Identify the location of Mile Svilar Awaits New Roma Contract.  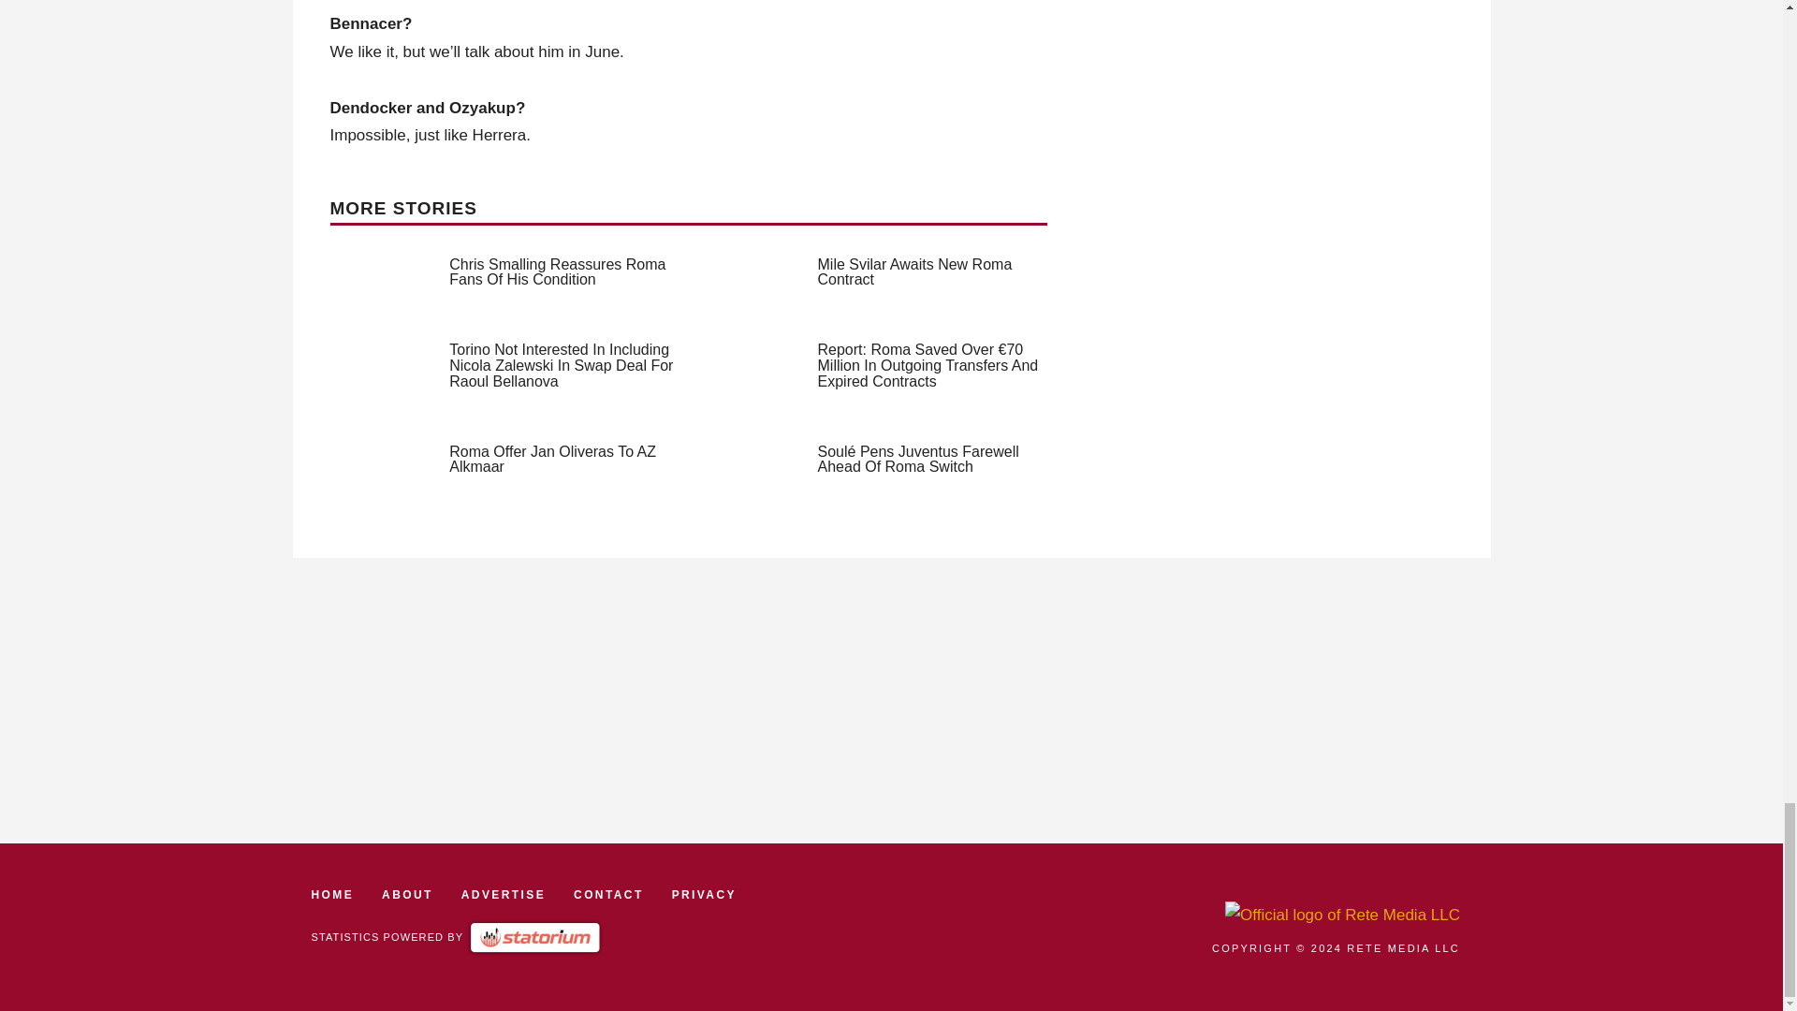
(915, 271).